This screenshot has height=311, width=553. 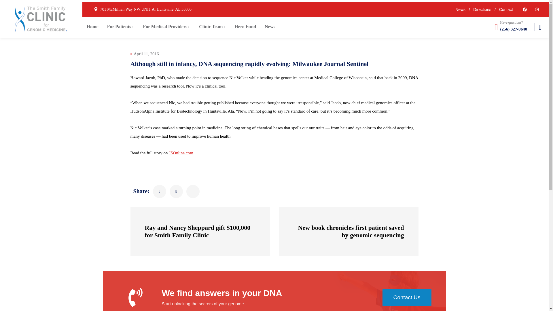 What do you see at coordinates (482, 9) in the screenshot?
I see `Directions` at bounding box center [482, 9].